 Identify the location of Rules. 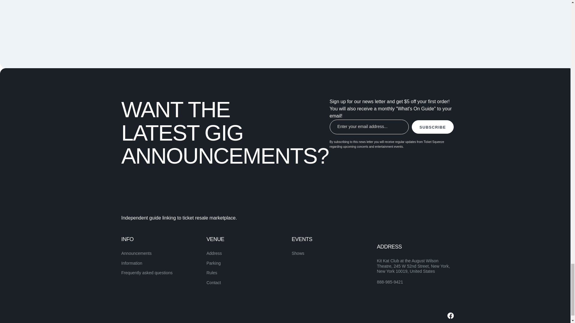
(212, 273).